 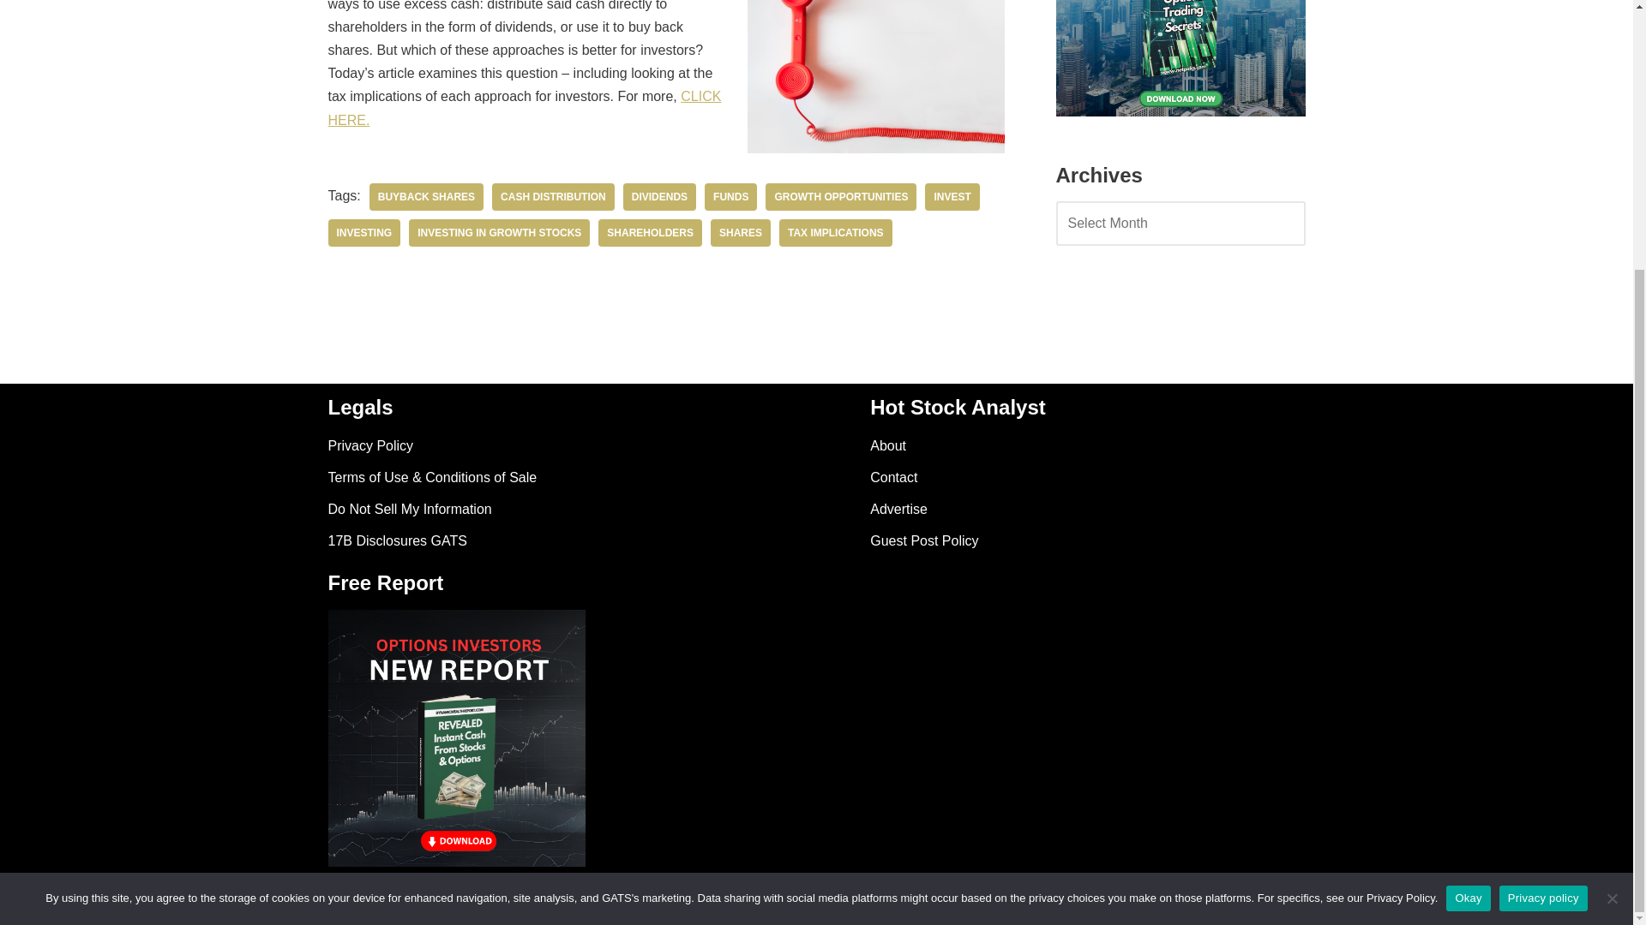 I want to click on CASH DISTRIBUTION, so click(x=553, y=197).